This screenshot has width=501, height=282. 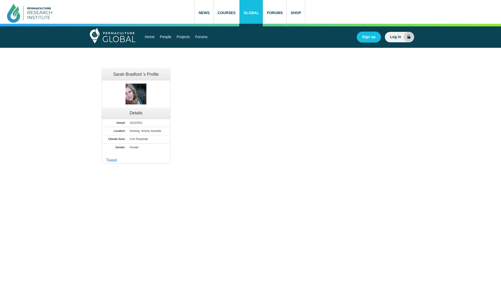 I want to click on Home, so click(x=150, y=37).